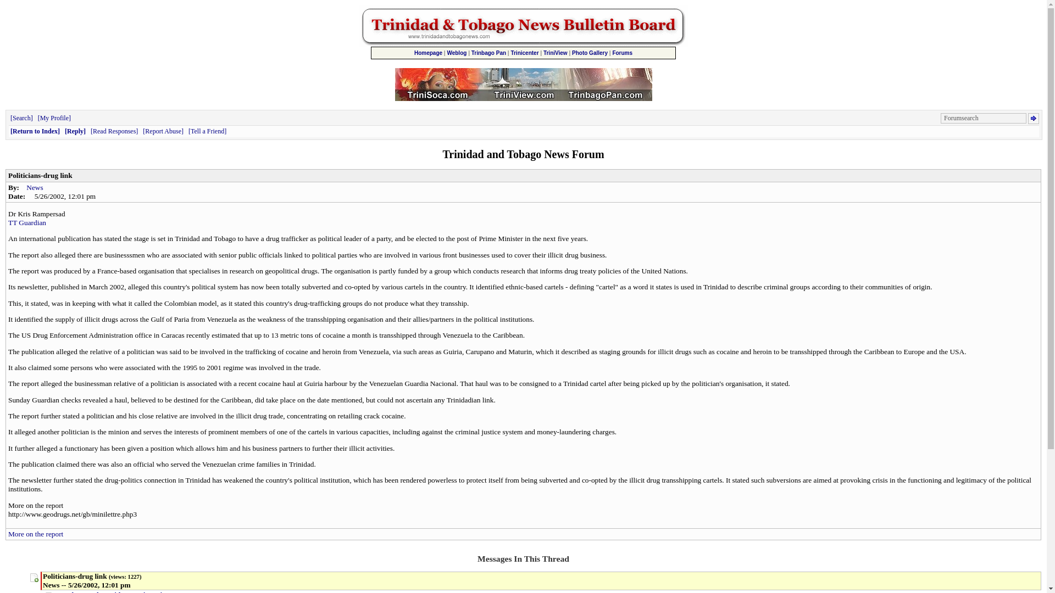 Image resolution: width=1055 pixels, height=593 pixels. I want to click on TT Guardian, so click(27, 222).